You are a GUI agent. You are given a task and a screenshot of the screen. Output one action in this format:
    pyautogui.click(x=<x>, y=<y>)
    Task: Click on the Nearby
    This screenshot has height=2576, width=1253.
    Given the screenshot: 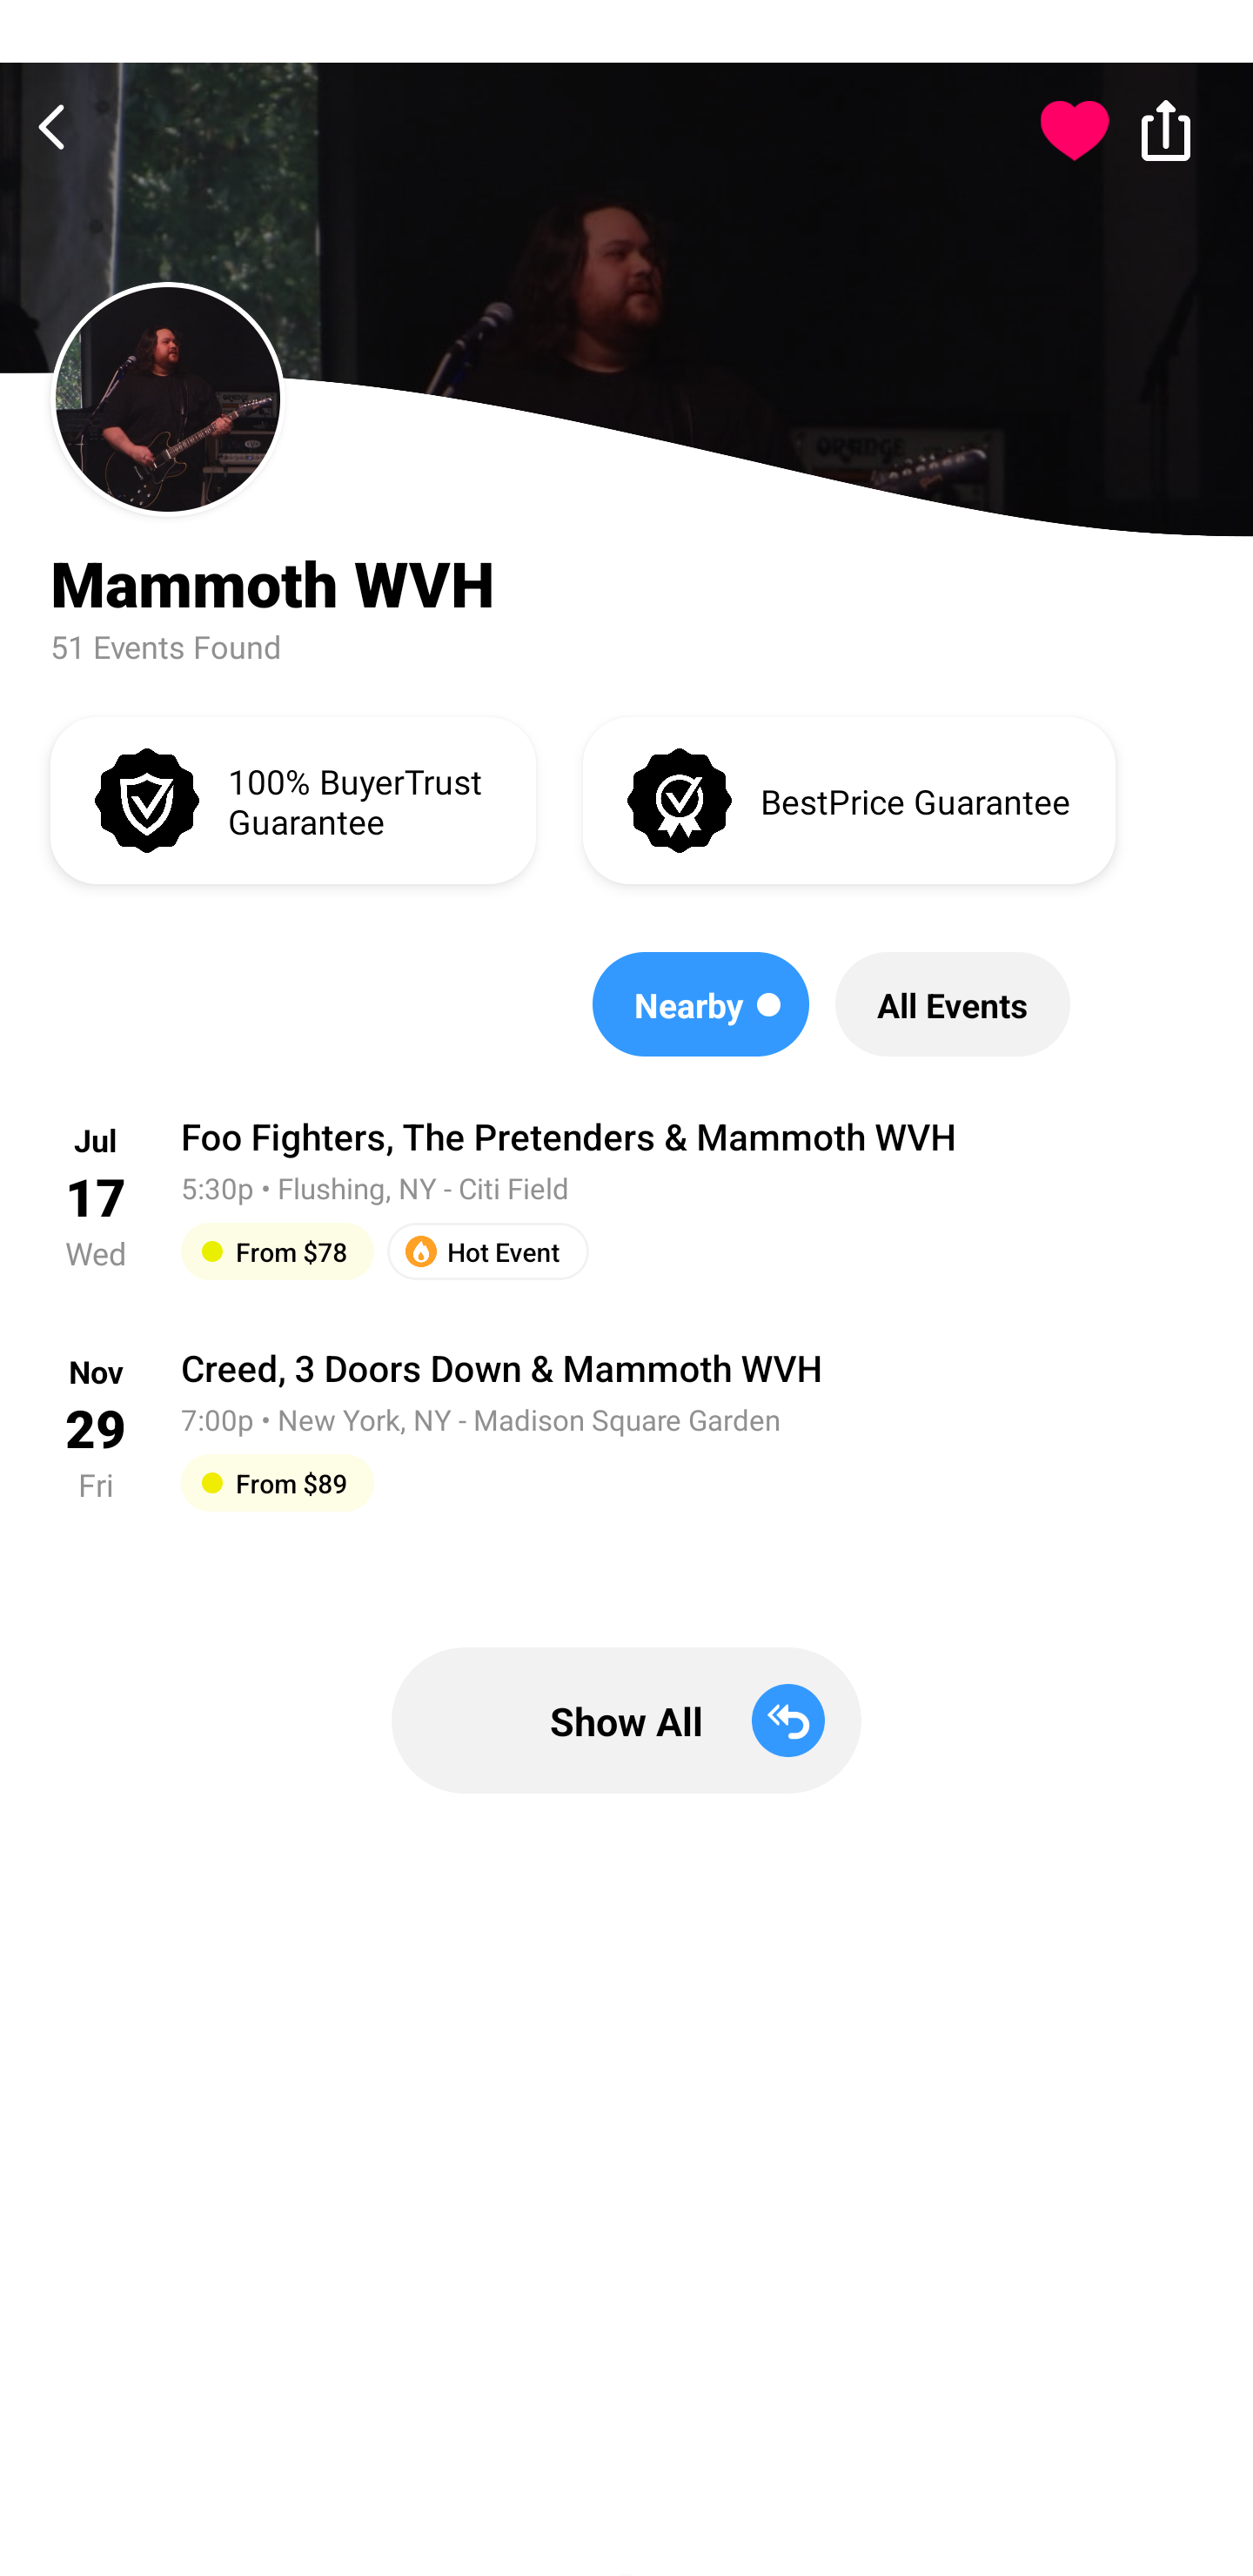 What is the action you would take?
    pyautogui.click(x=701, y=1004)
    